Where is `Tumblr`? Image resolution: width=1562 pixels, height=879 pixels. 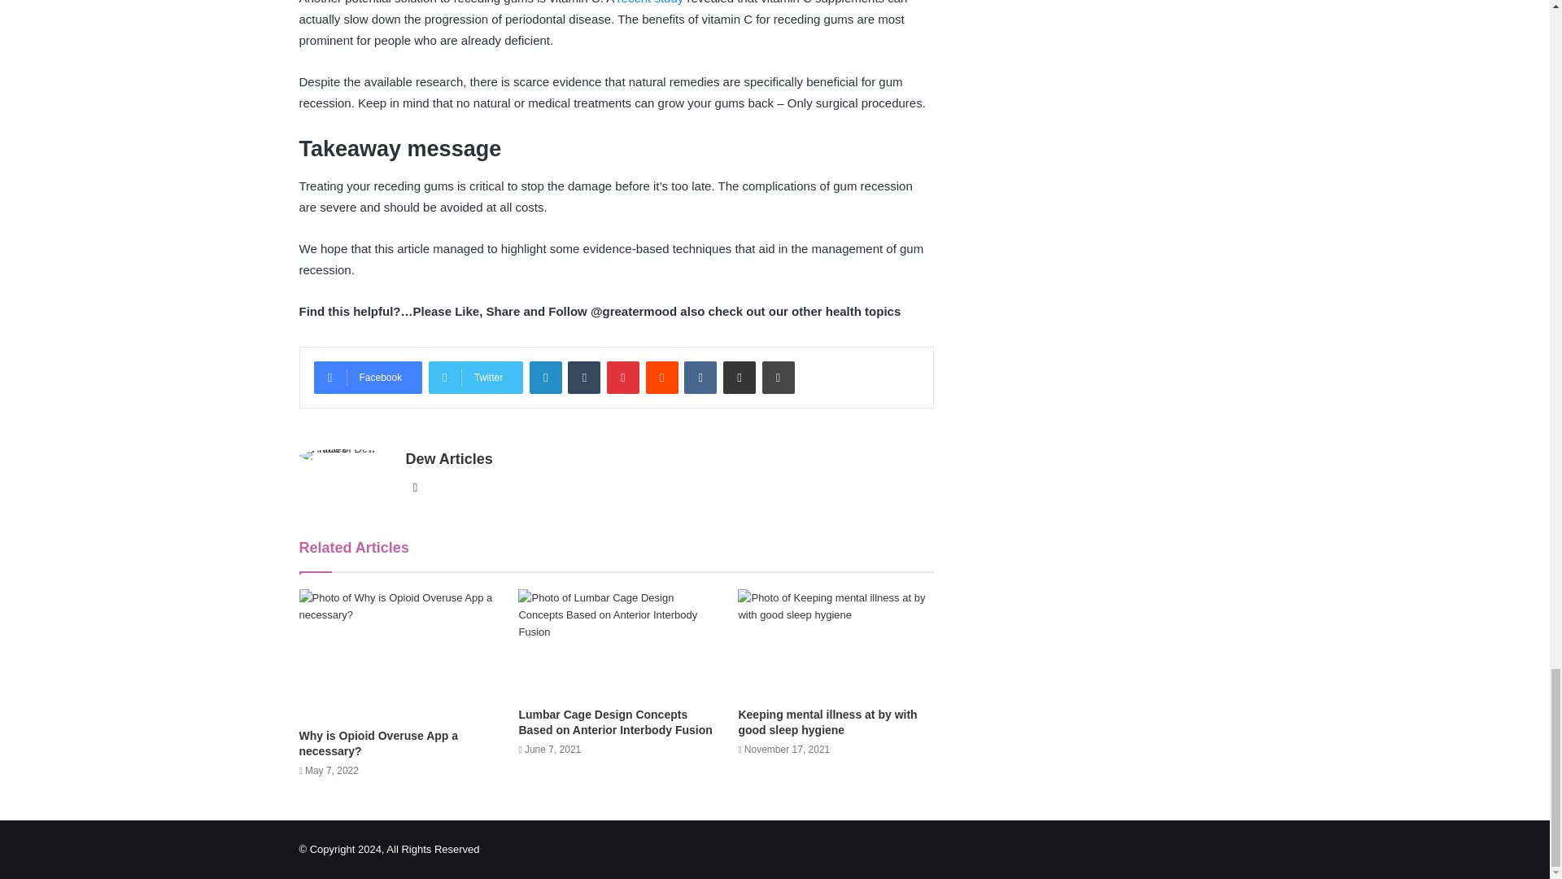
Tumblr is located at coordinates (584, 377).